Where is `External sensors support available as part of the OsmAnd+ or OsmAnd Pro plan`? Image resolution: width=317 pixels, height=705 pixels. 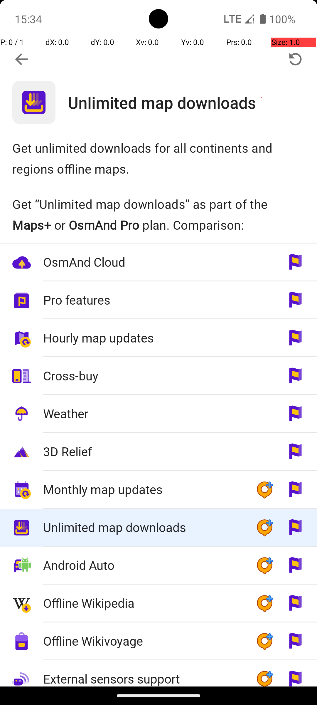 External sensors support available as part of the OsmAnd+ or OsmAnd Pro plan is located at coordinates (158, 673).